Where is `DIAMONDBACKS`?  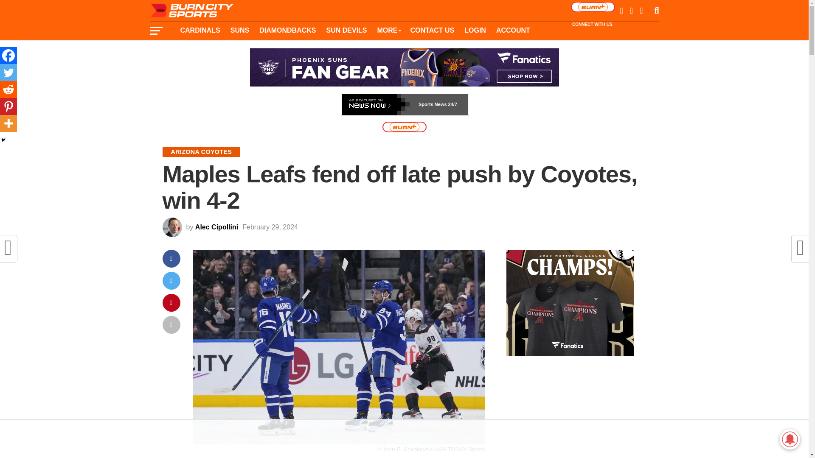
DIAMONDBACKS is located at coordinates (288, 30).